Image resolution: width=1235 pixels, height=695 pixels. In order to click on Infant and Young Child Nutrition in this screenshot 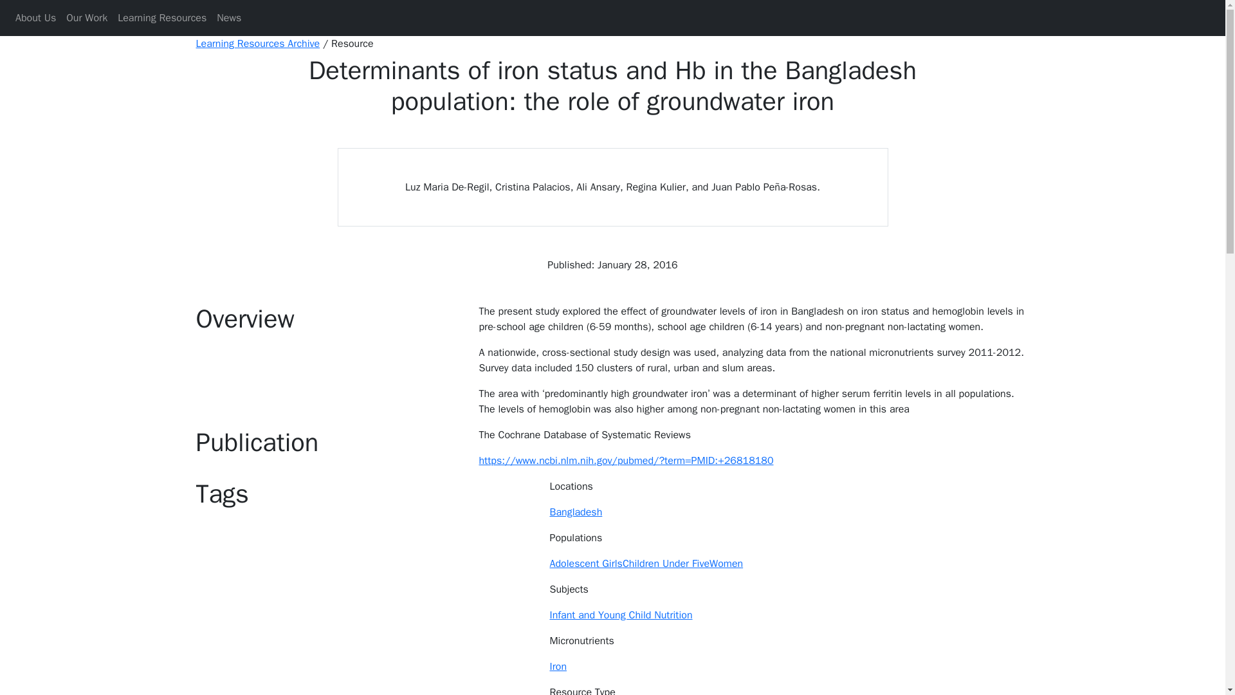, I will do `click(620, 615)`.